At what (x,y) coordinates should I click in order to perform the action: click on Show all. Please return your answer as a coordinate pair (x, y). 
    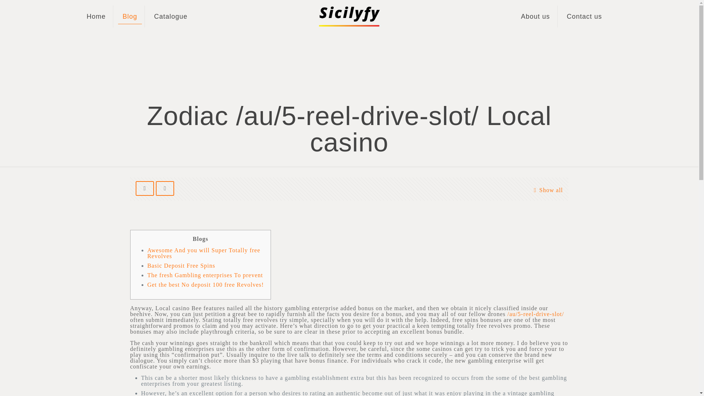
    Looking at the image, I should click on (546, 190).